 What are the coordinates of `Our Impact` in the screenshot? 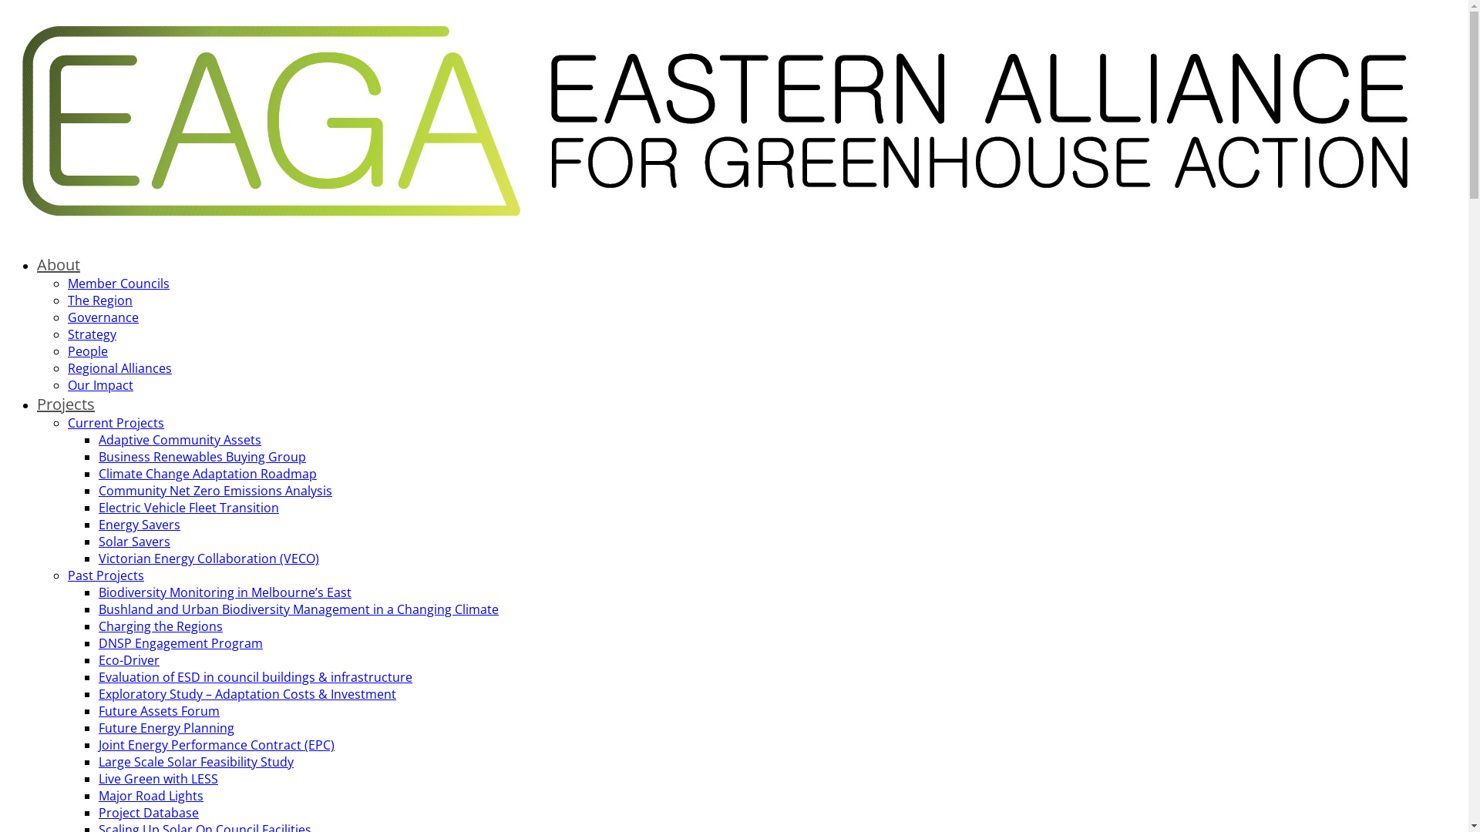 It's located at (100, 385).